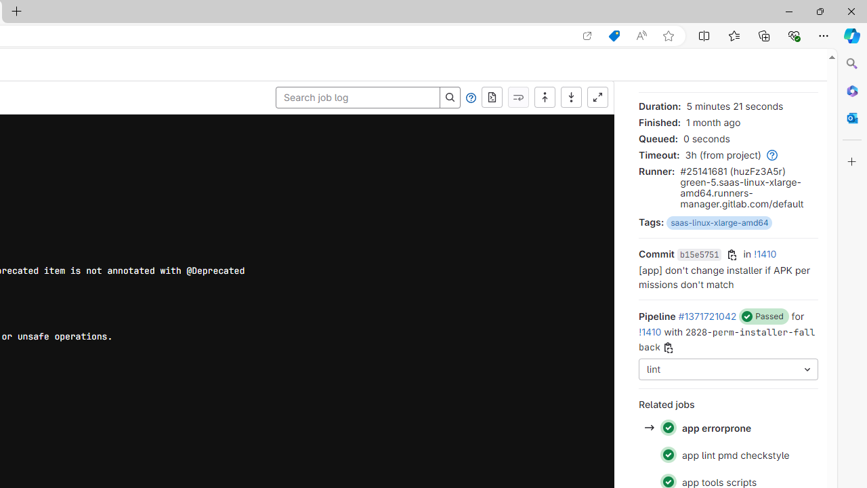  I want to click on Scroll to next failure, so click(518, 98).